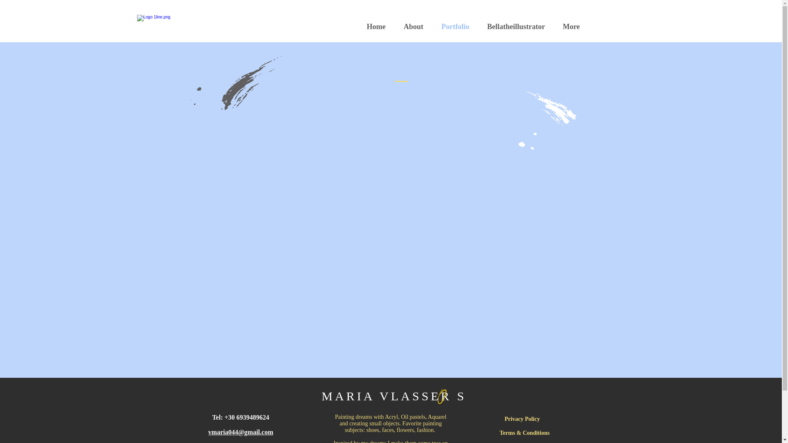  Describe the element at coordinates (376, 27) in the screenshot. I see `Home` at that location.